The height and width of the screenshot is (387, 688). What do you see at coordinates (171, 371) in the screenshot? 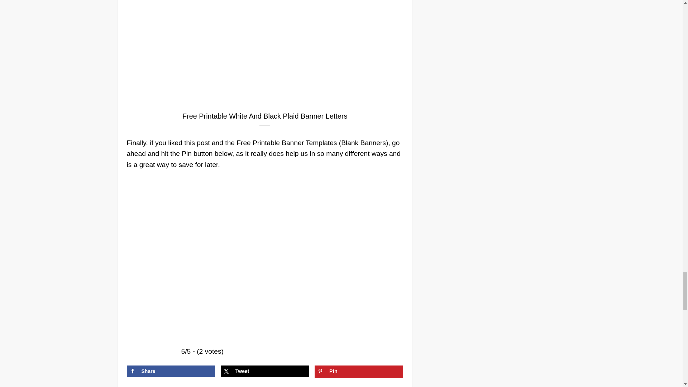
I see `Share on Facebook` at bounding box center [171, 371].